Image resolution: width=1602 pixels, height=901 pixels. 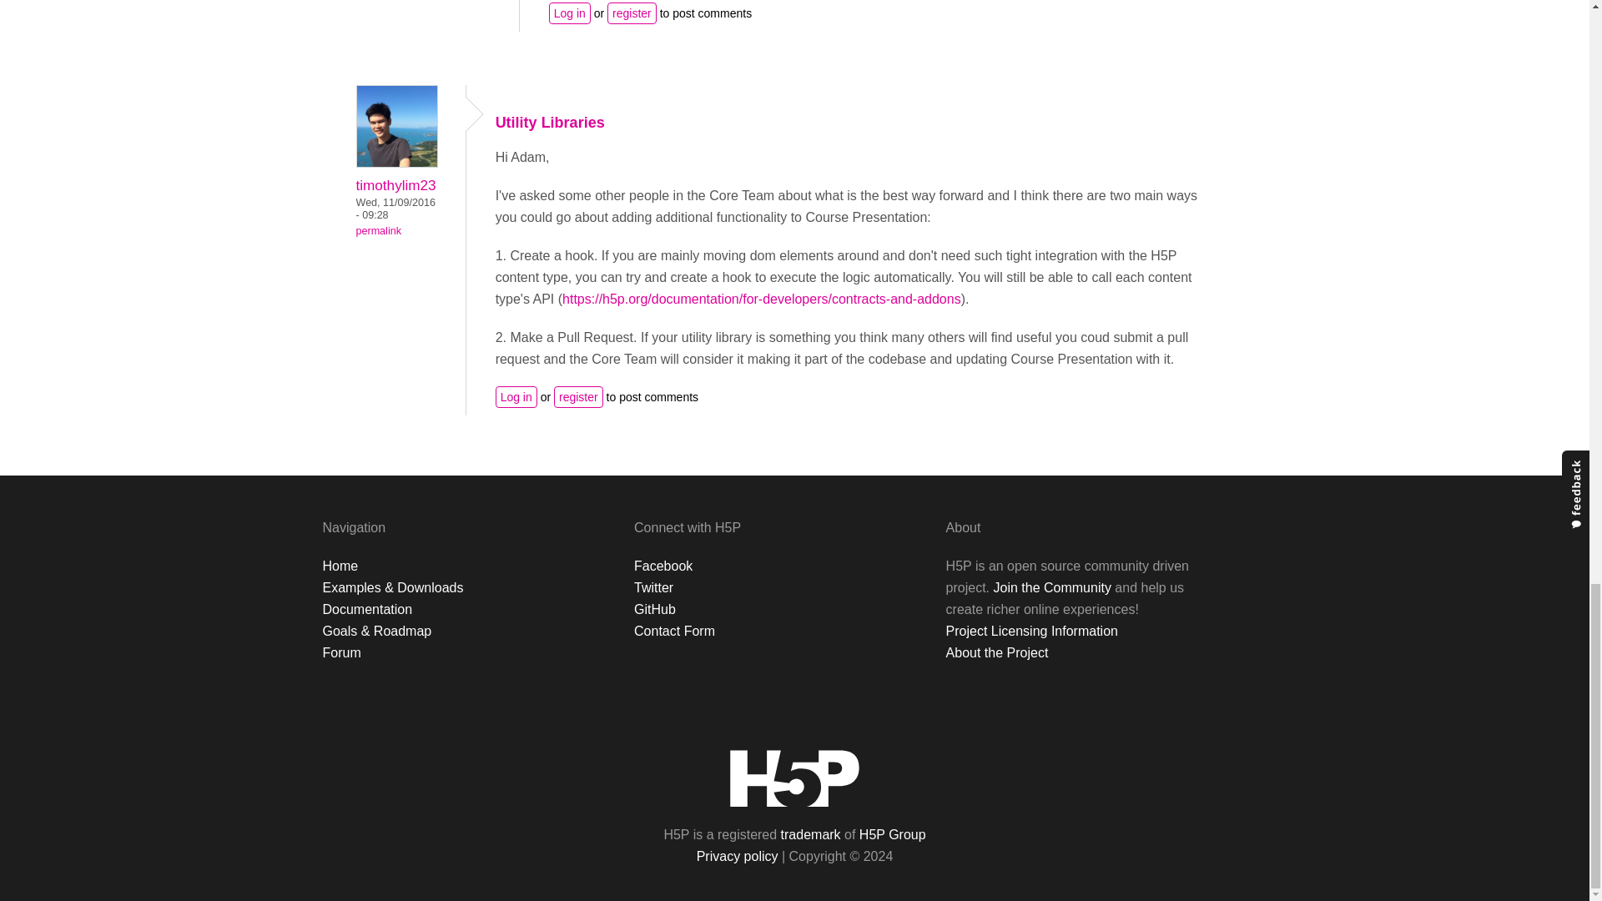 I want to click on Log in, so click(x=570, y=13).